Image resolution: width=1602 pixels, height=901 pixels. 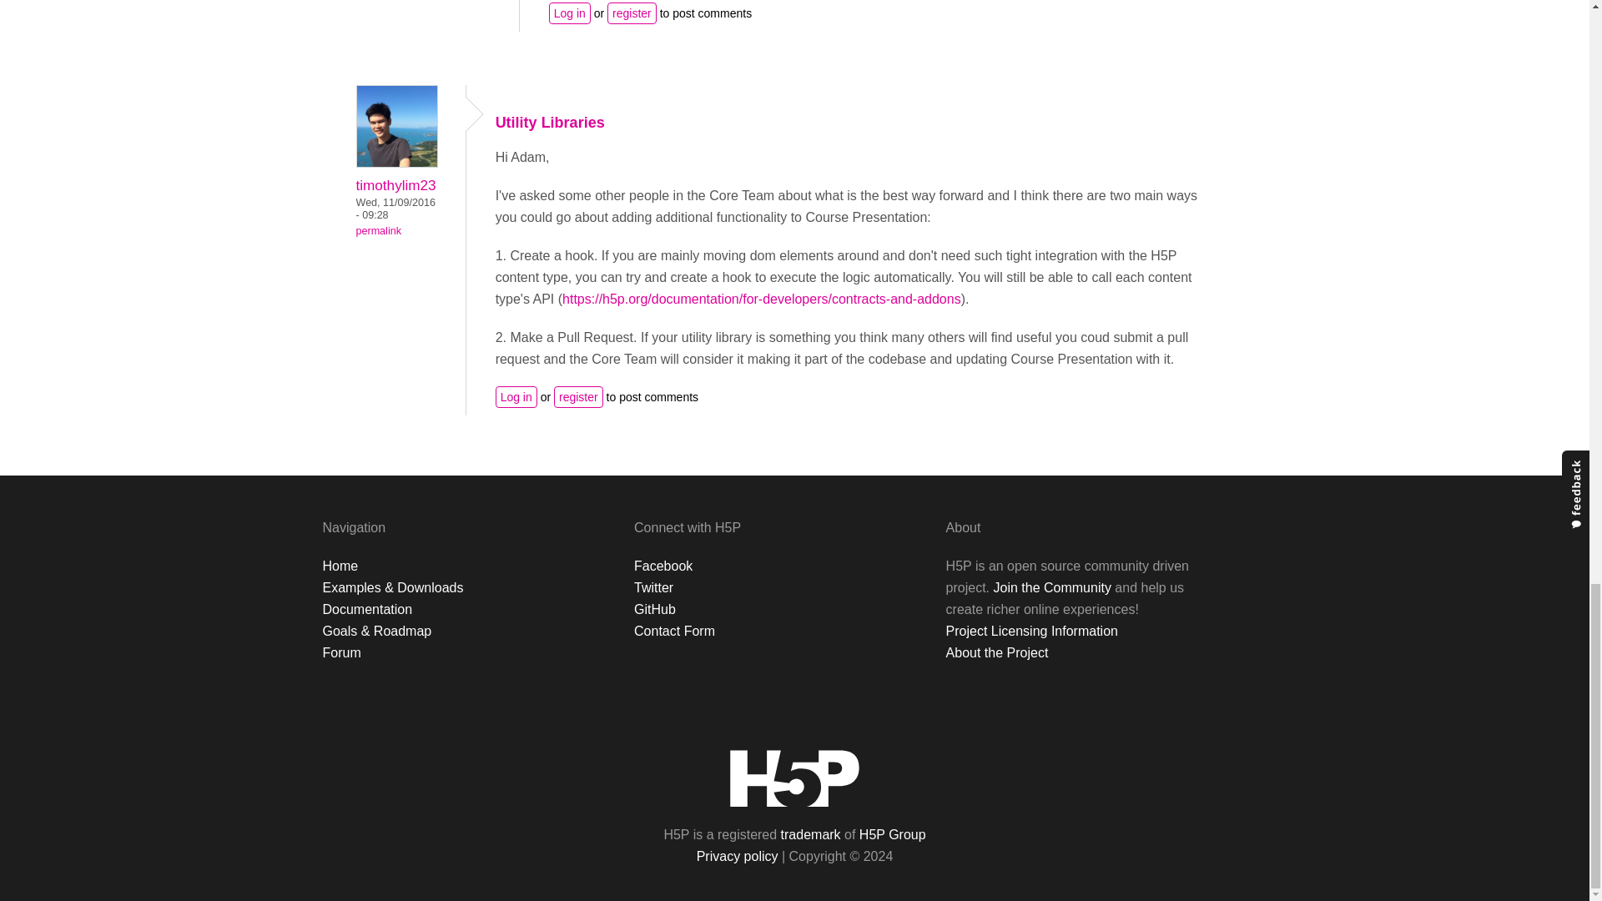 I want to click on Log in, so click(x=570, y=13).